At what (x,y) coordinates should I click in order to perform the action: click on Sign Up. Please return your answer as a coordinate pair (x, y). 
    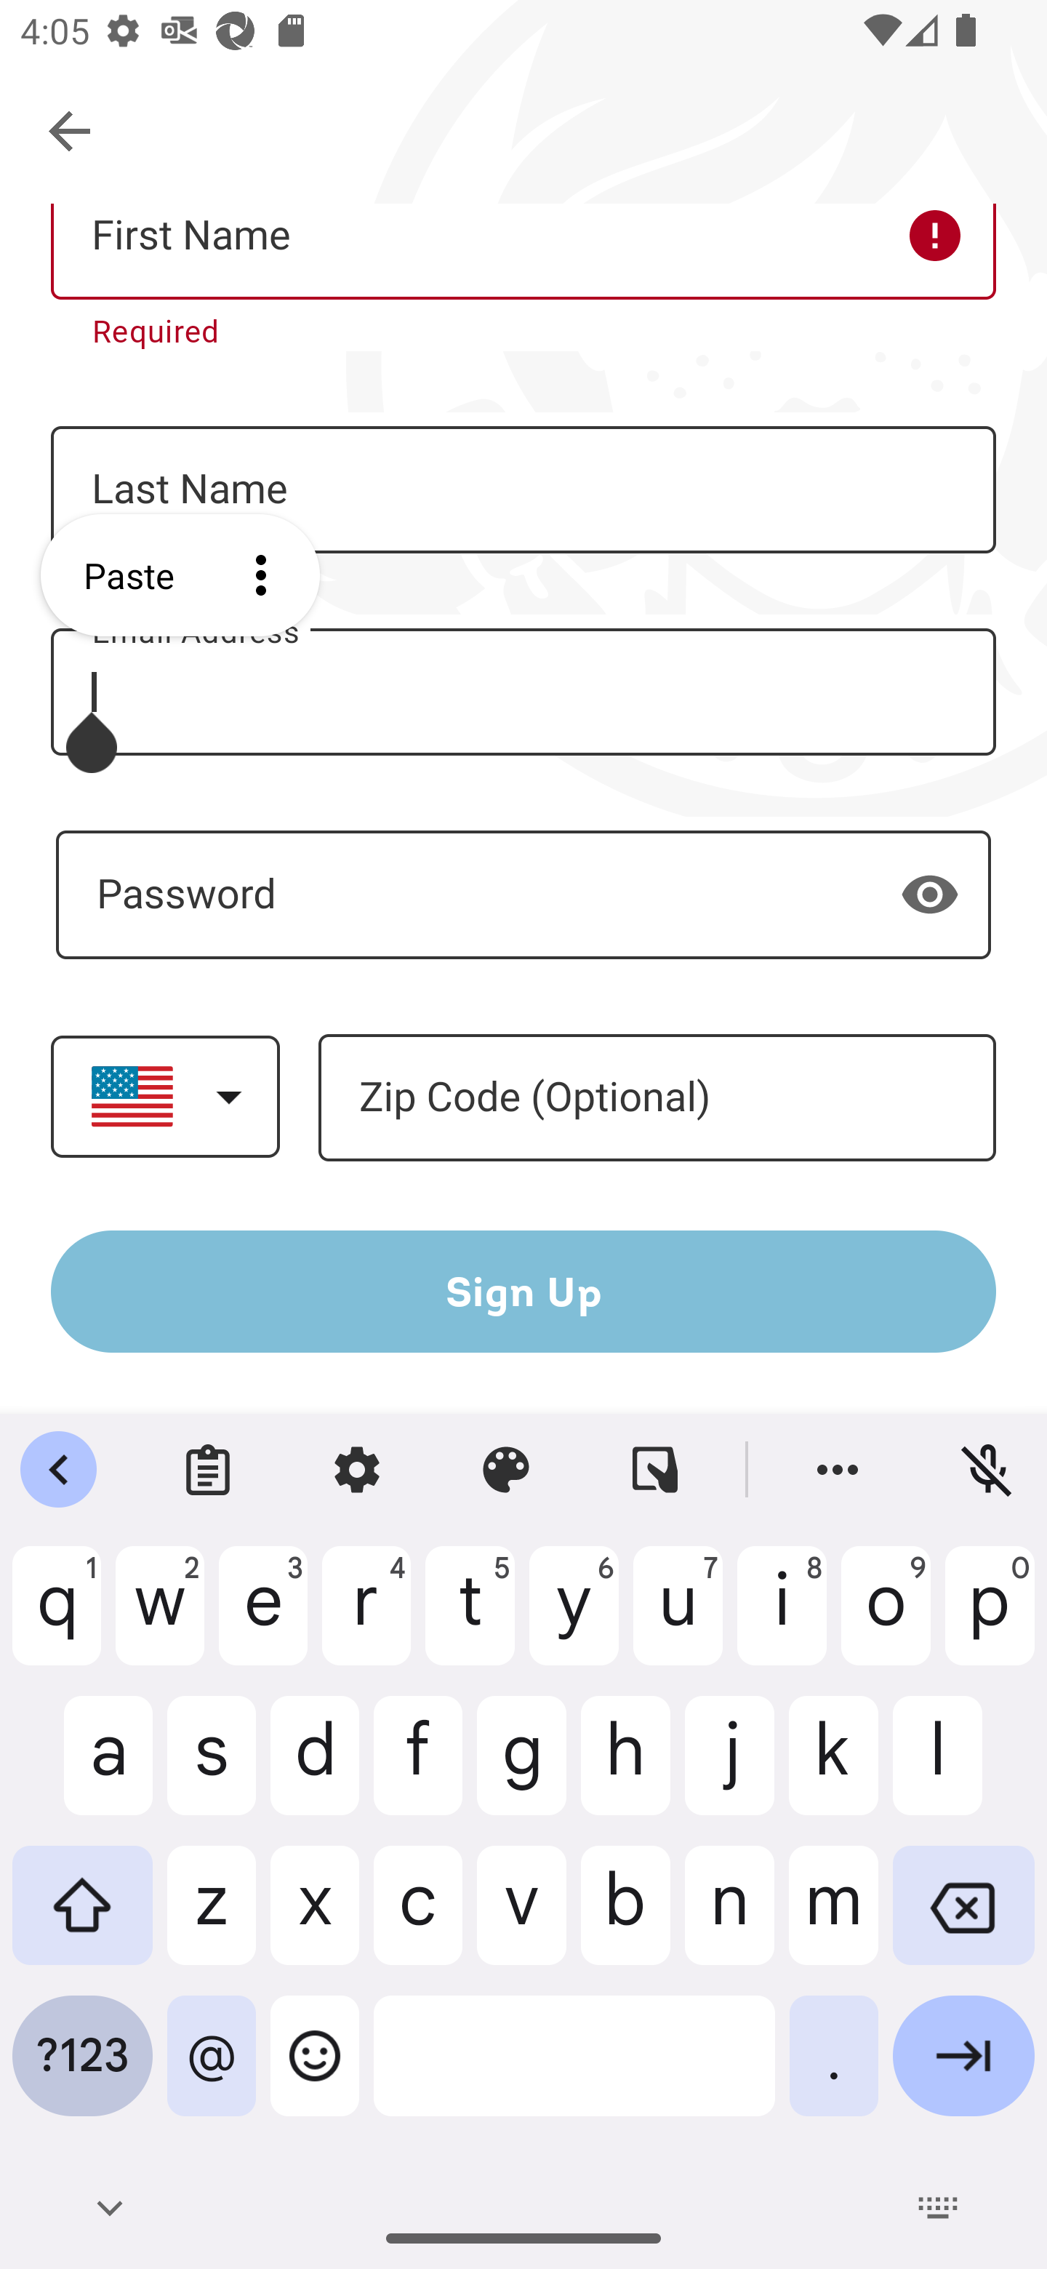
    Looking at the image, I should click on (523, 1291).